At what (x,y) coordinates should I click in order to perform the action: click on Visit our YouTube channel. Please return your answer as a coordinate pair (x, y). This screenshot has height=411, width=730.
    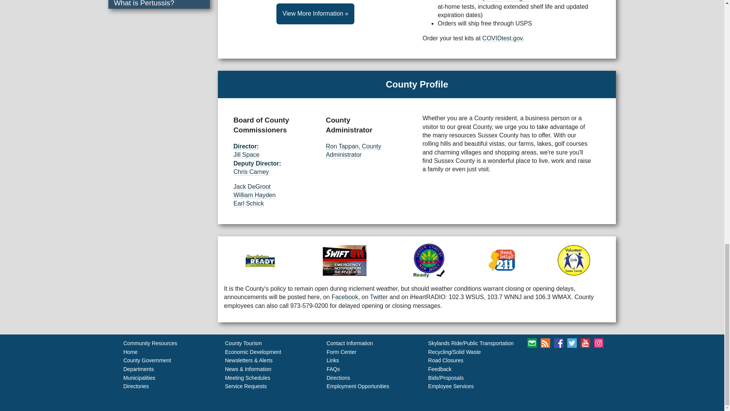
    Looking at the image, I should click on (585, 342).